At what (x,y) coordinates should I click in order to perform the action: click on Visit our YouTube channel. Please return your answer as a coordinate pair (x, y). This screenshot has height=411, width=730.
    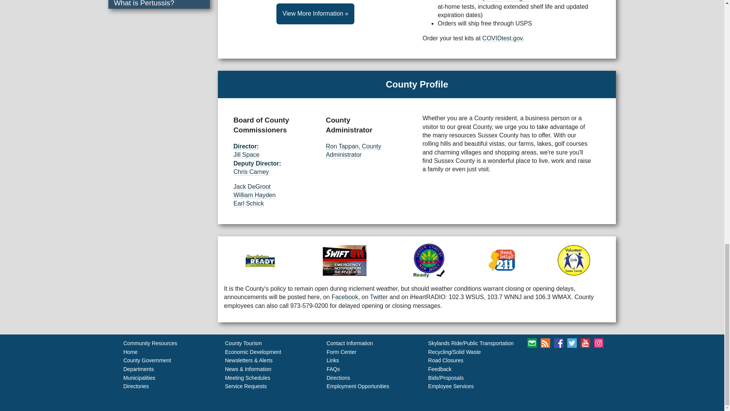
    Looking at the image, I should click on (585, 342).